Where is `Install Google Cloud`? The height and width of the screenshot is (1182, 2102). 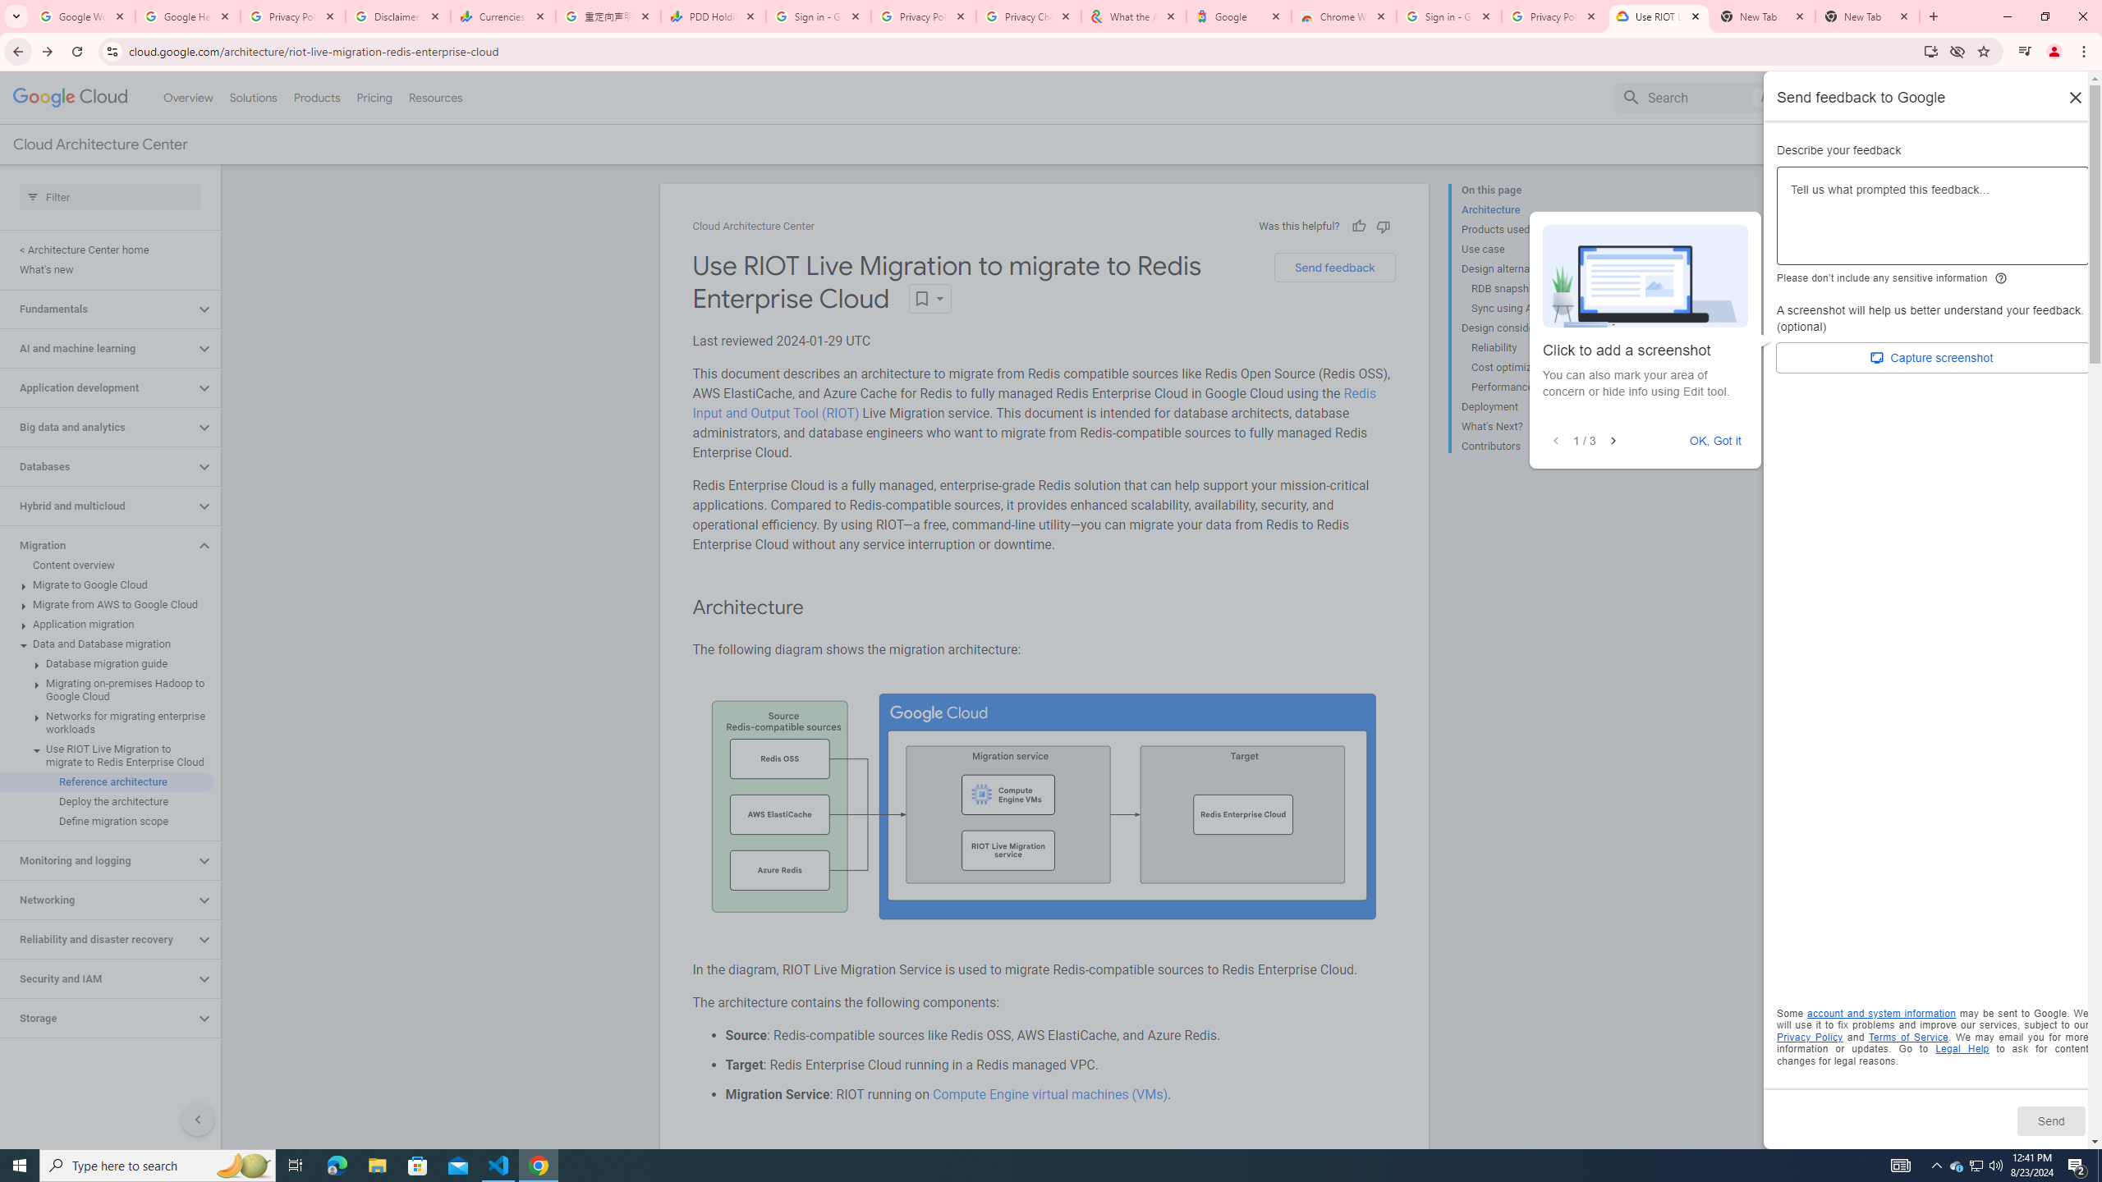 Install Google Cloud is located at coordinates (1930, 51).